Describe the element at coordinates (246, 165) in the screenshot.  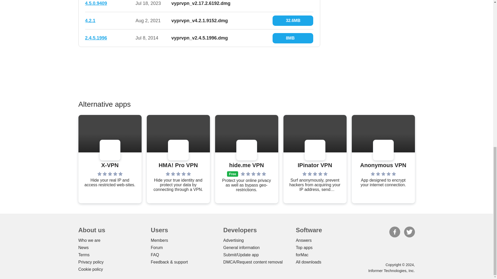
I see `Download hide.me VPN` at that location.